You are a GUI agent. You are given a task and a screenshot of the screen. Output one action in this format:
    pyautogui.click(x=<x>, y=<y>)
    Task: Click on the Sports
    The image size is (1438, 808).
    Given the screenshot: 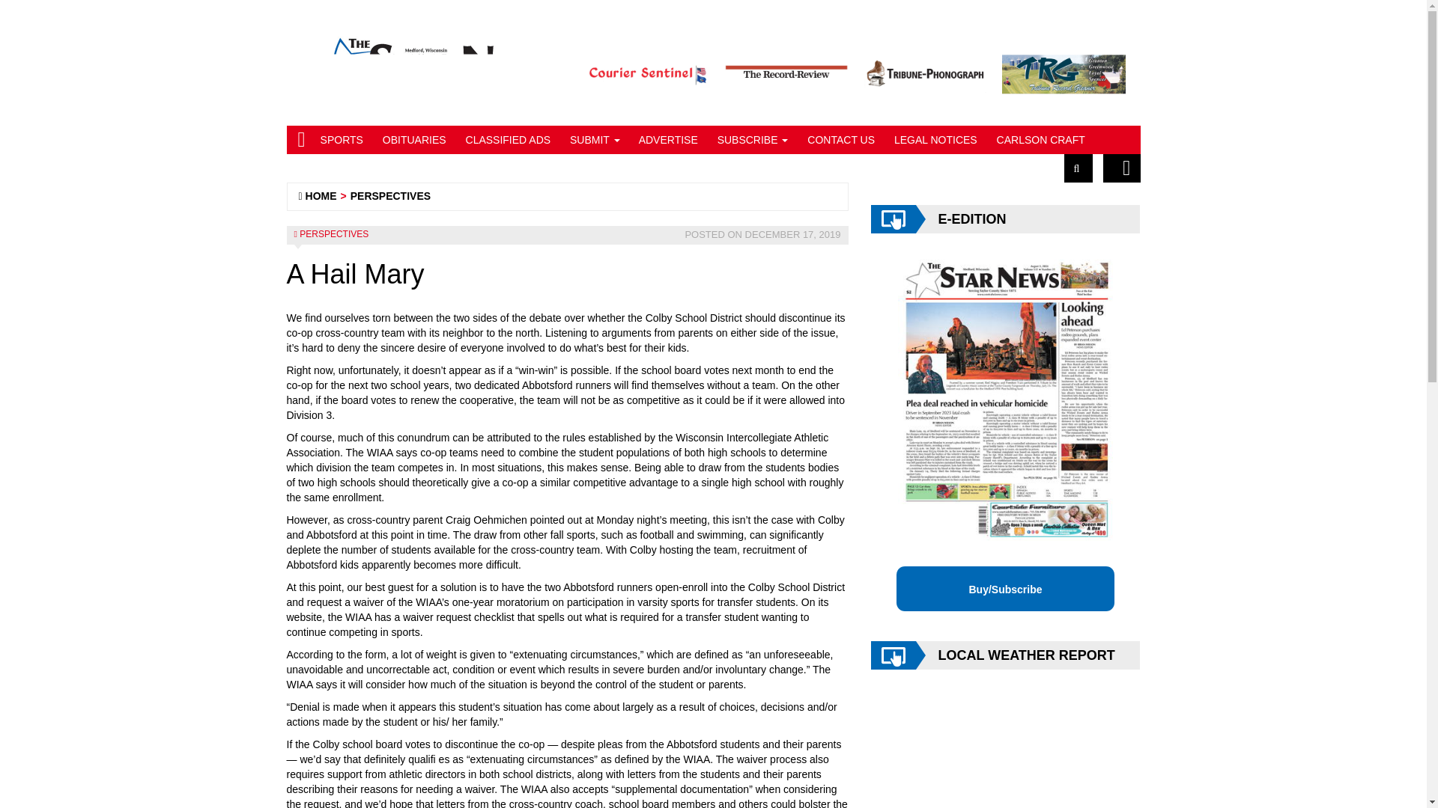 What is the action you would take?
    pyautogui.click(x=340, y=140)
    